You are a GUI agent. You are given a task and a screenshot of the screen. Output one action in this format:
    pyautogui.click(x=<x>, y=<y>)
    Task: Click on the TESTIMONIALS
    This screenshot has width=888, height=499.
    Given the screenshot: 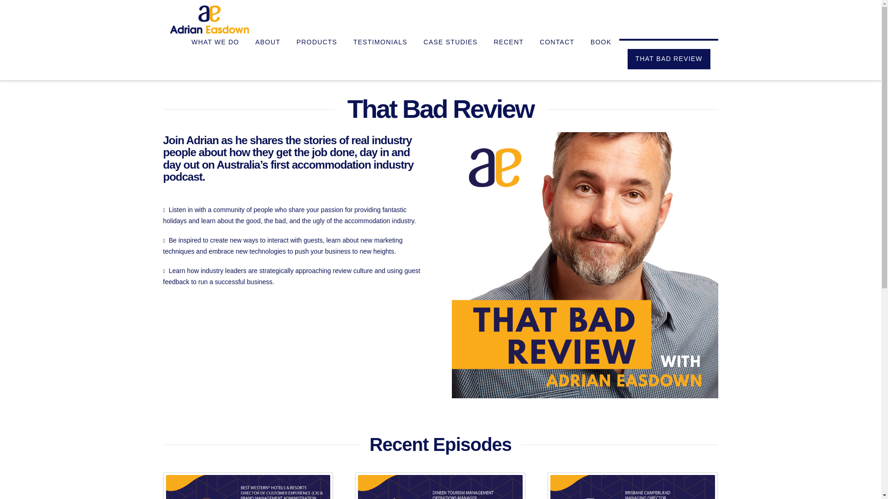 What is the action you would take?
    pyautogui.click(x=380, y=59)
    